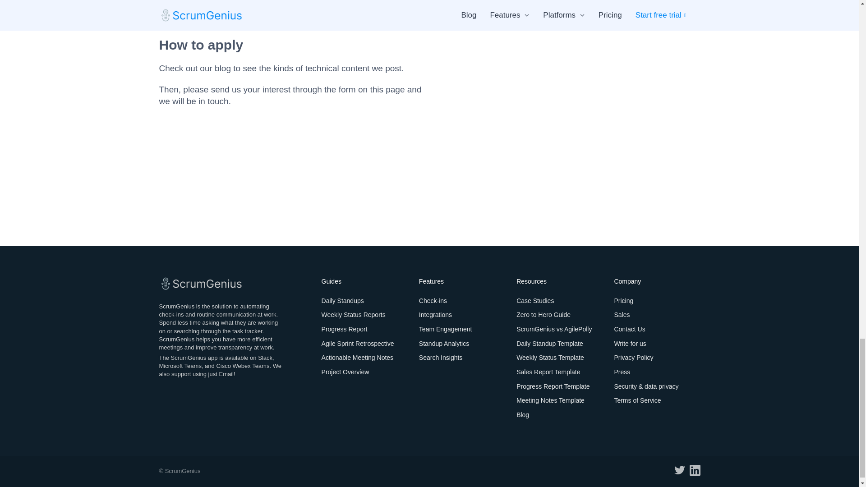 This screenshot has width=866, height=487. I want to click on Agile Sprint Retrospective, so click(357, 344).